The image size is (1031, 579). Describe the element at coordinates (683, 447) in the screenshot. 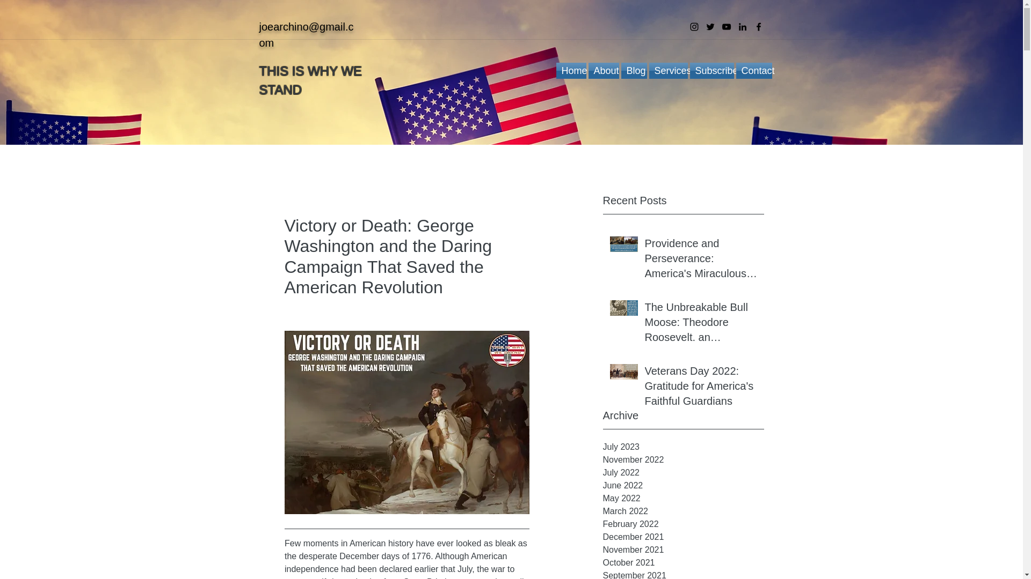

I see `July 2023` at that location.